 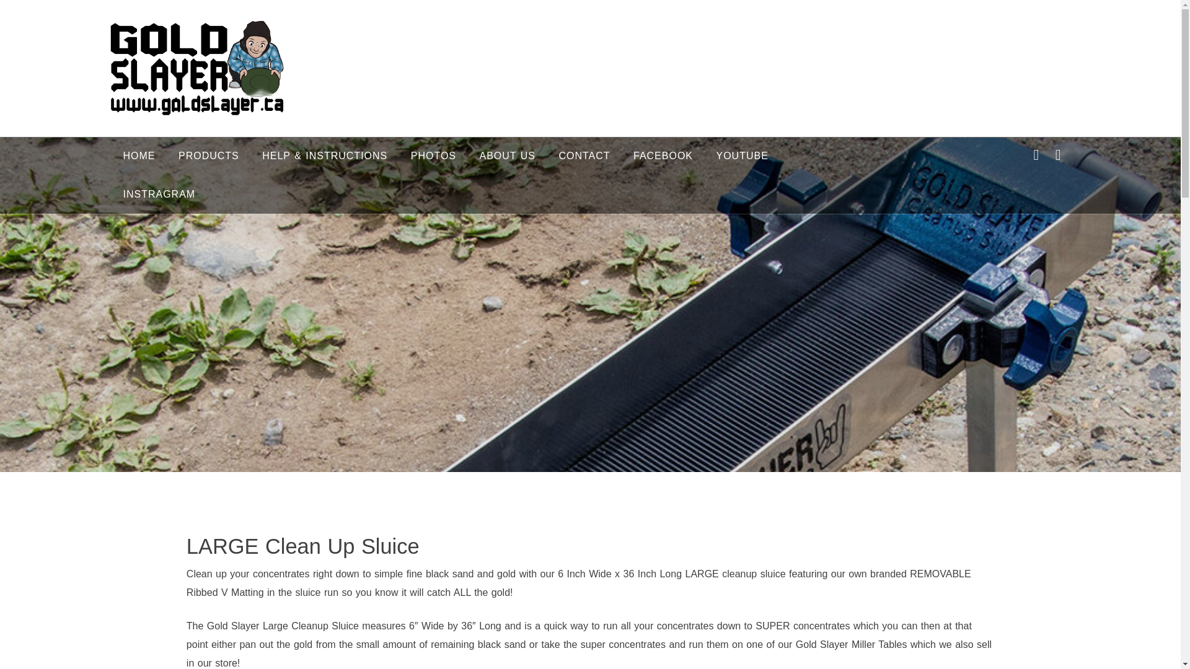 I want to click on INSTRAGRAM, so click(x=159, y=194).